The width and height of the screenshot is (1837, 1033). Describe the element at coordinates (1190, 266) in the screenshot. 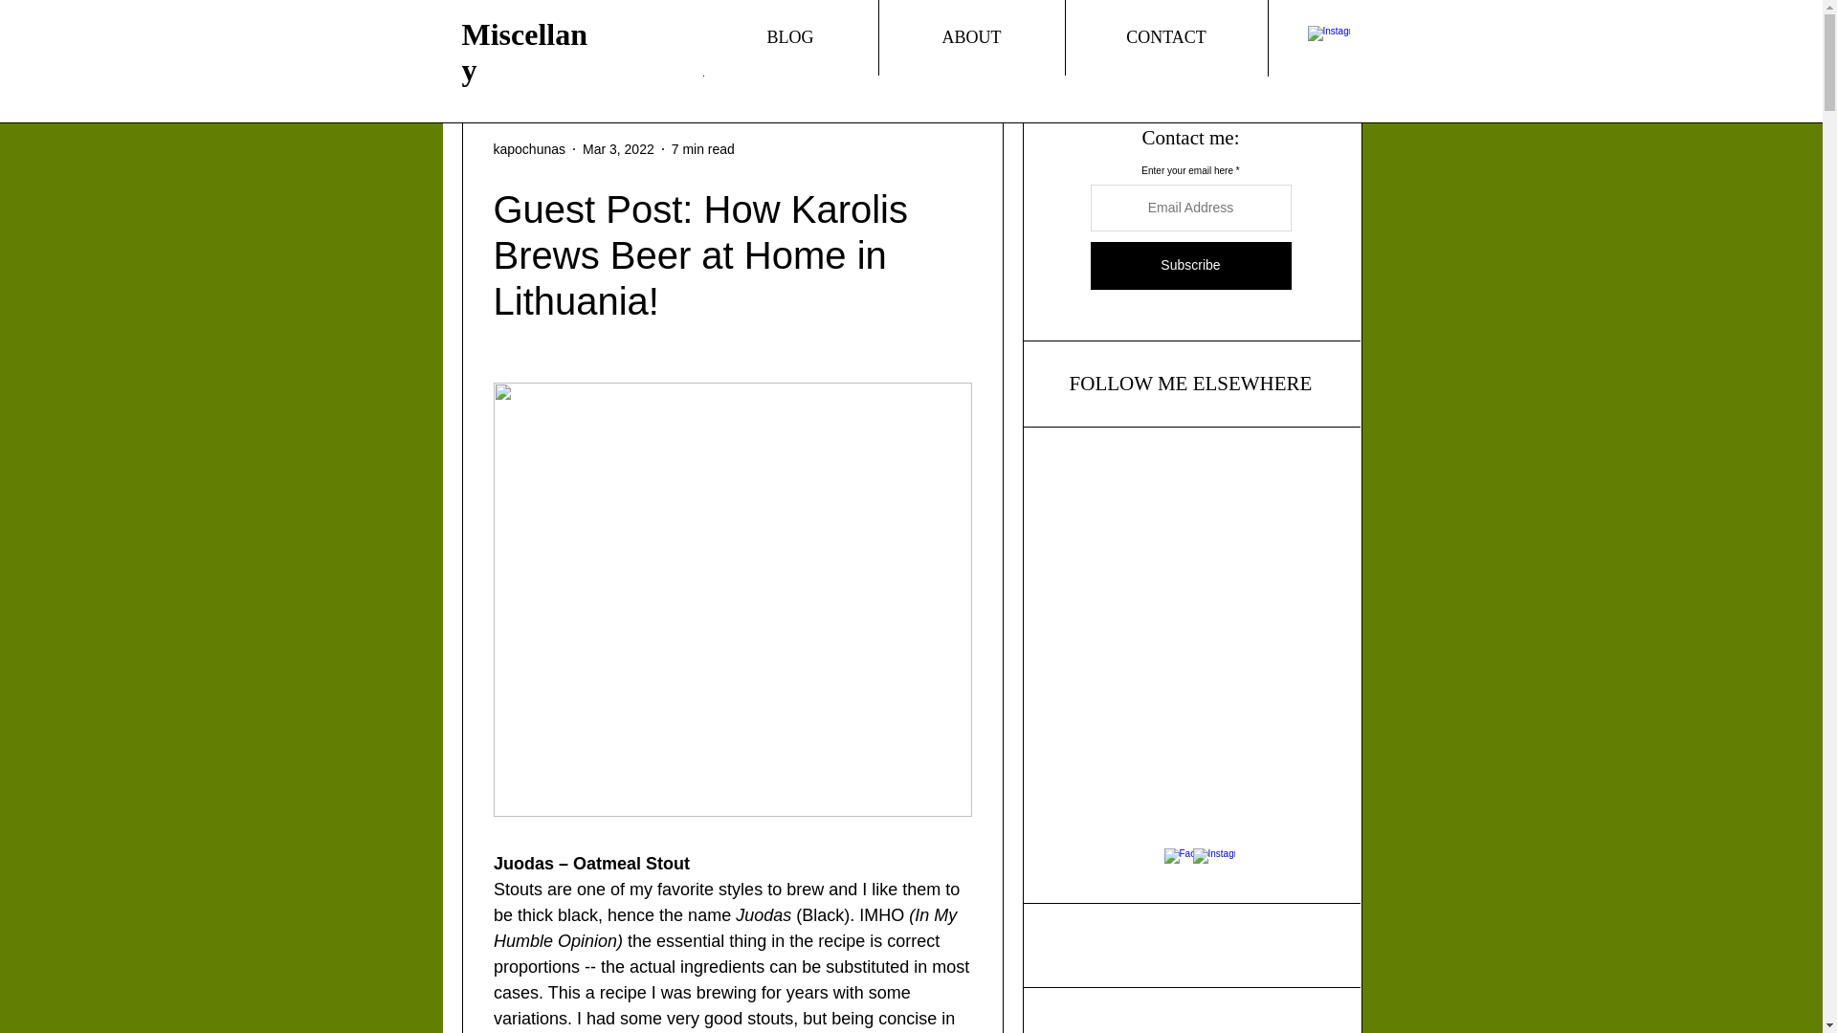

I see `Subscribe` at that location.